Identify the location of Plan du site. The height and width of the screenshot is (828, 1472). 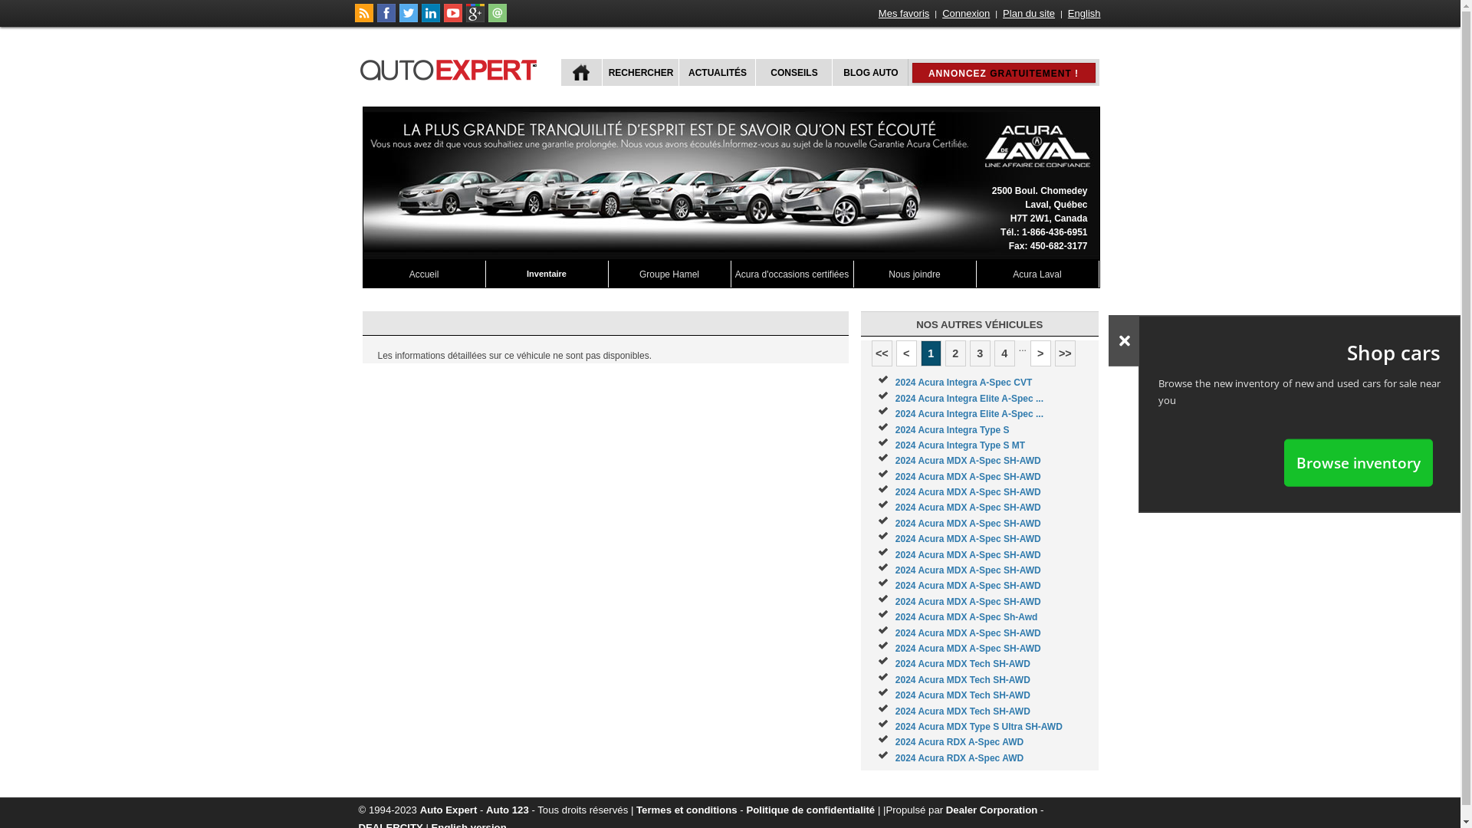
(1029, 14).